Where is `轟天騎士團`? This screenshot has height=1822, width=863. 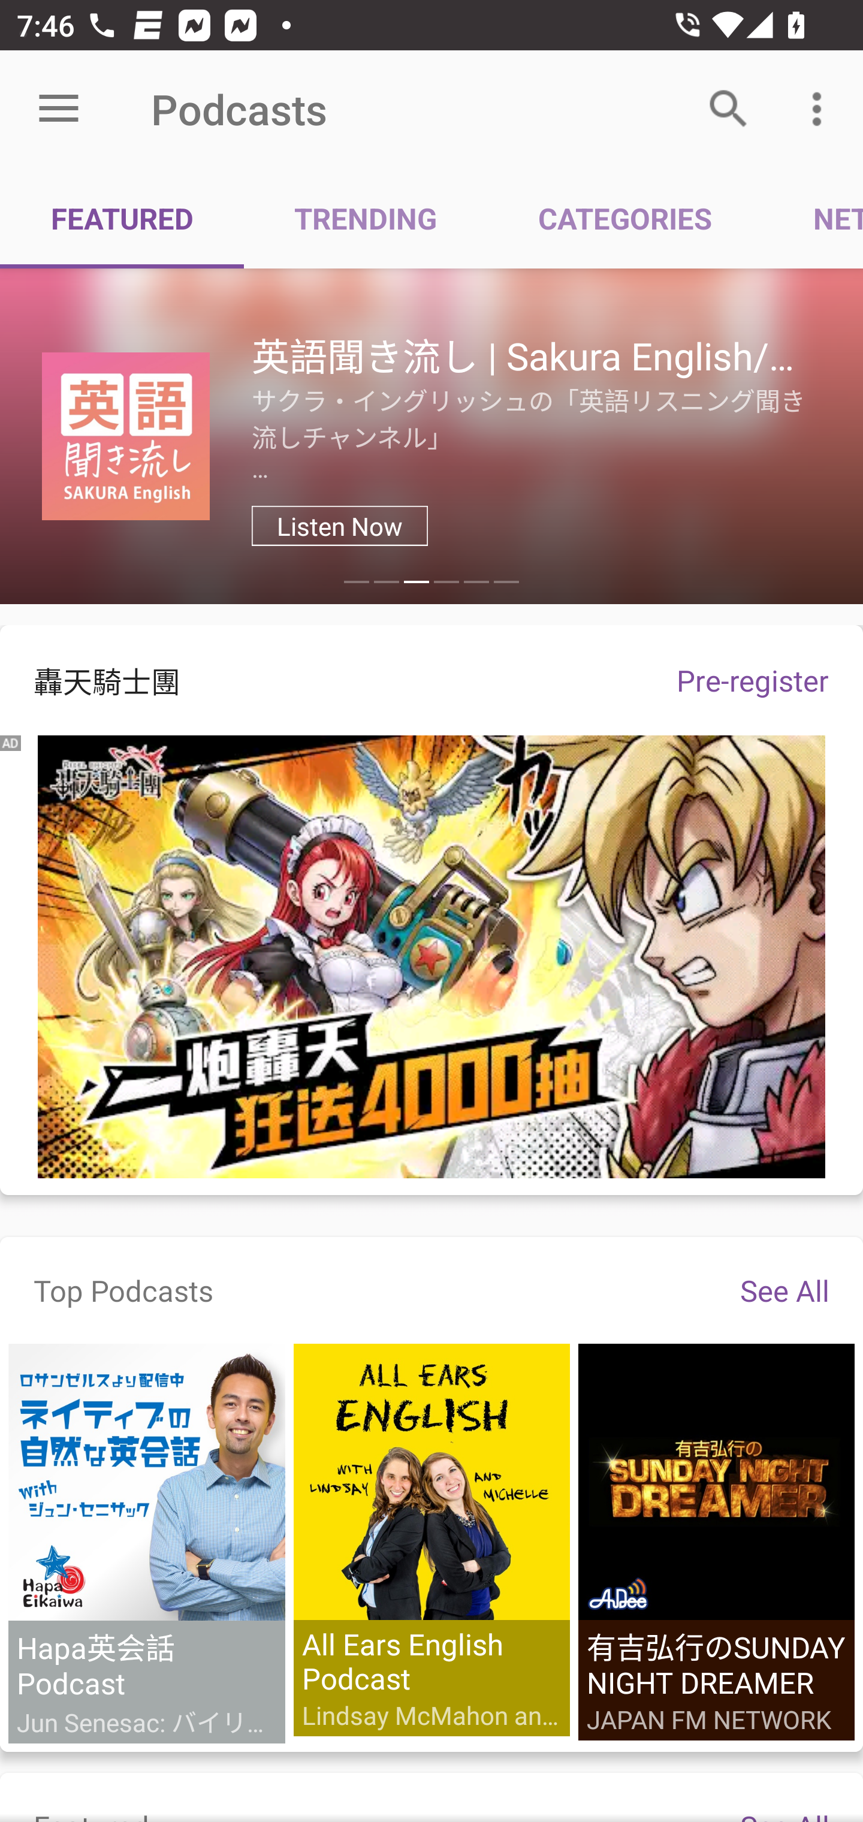 轟天騎士團 is located at coordinates (321, 680).